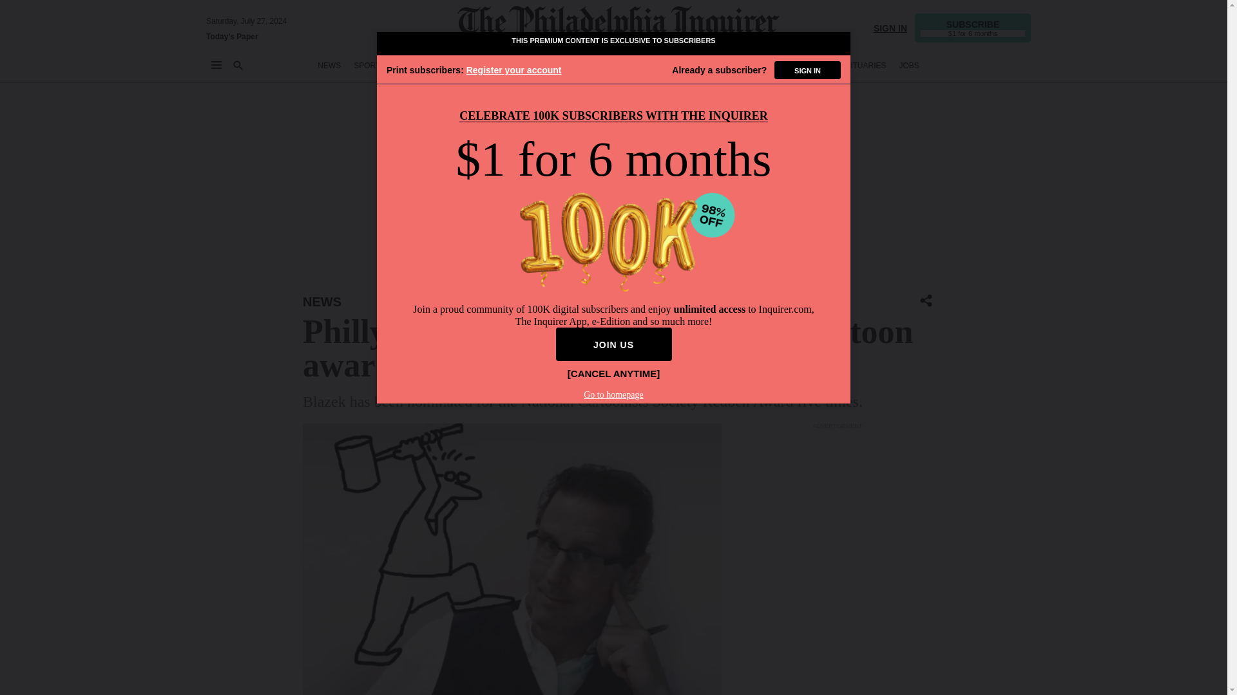 Image resolution: width=1237 pixels, height=695 pixels. What do you see at coordinates (908, 66) in the screenshot?
I see `JOBS` at bounding box center [908, 66].